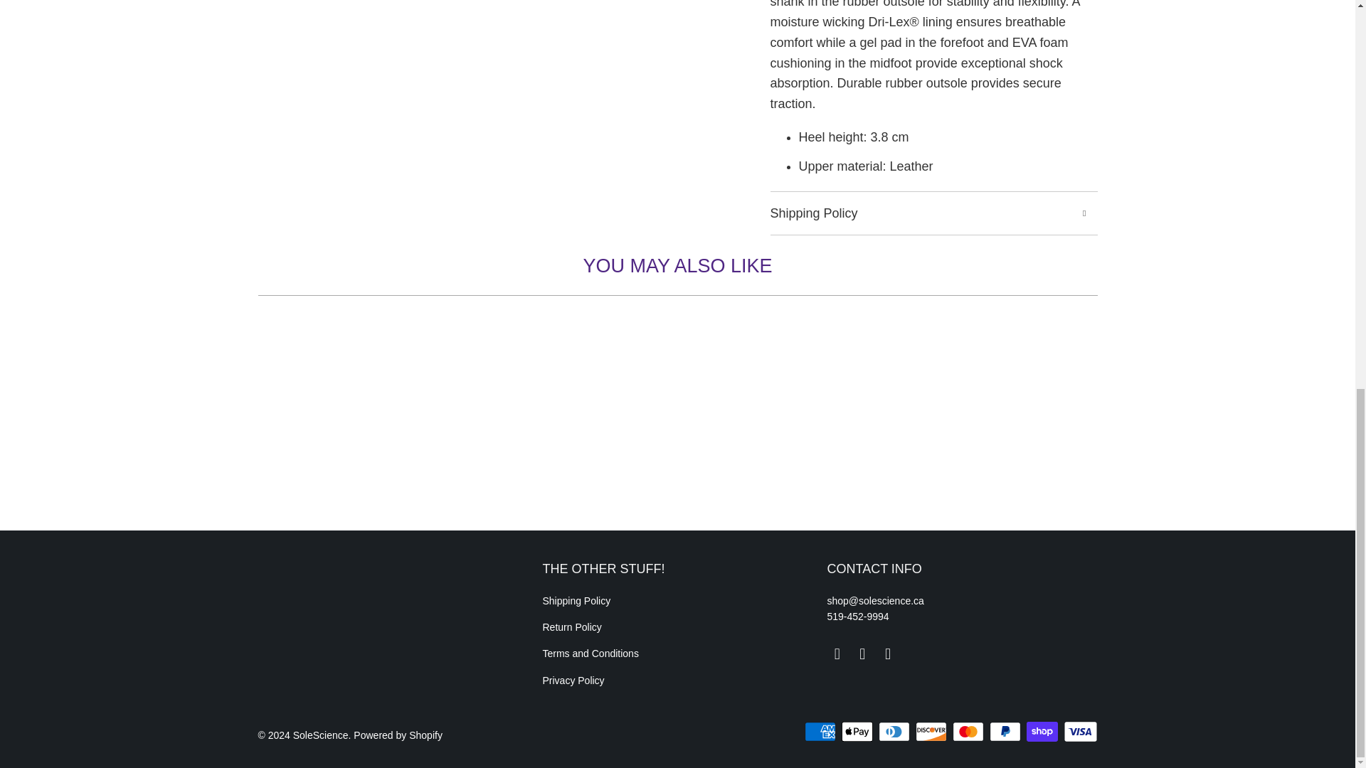 The width and height of the screenshot is (1366, 768). What do you see at coordinates (573, 681) in the screenshot?
I see `Privacy Policy` at bounding box center [573, 681].